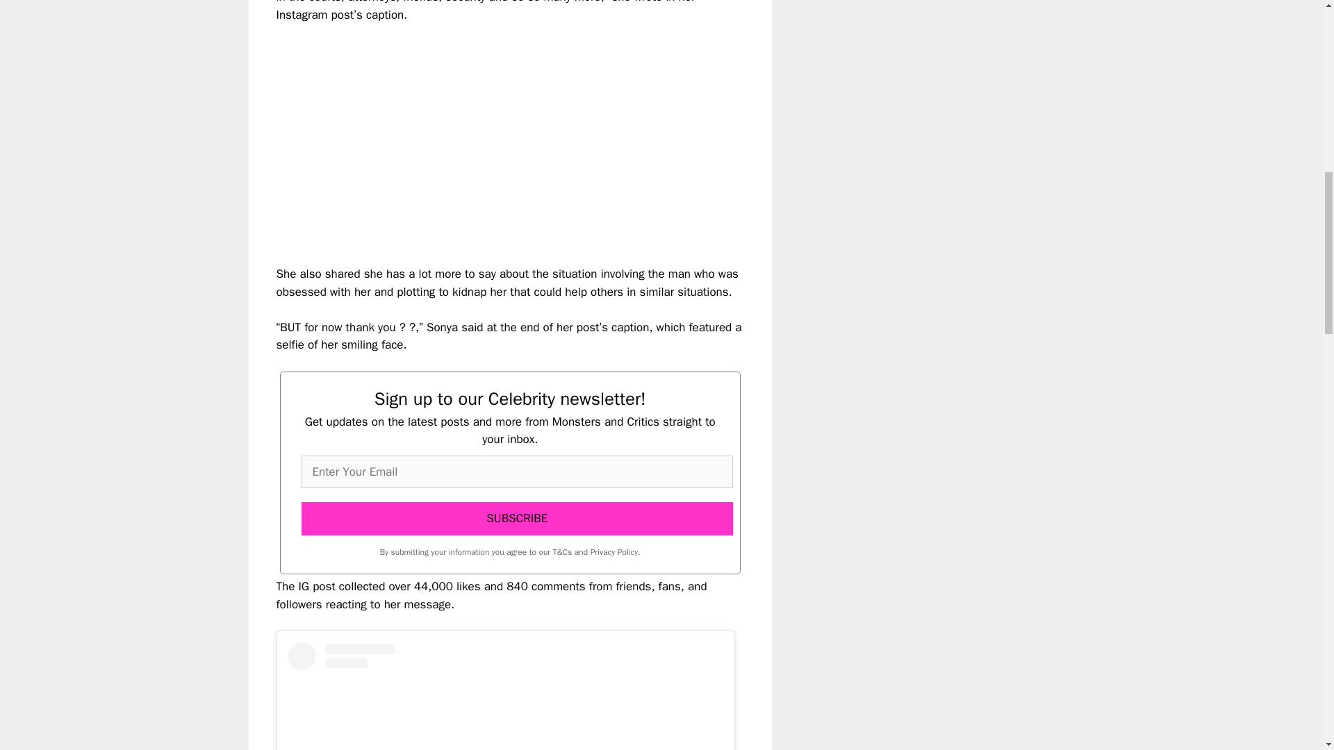 Image resolution: width=1334 pixels, height=750 pixels. I want to click on SUBSCRIBE, so click(517, 518).